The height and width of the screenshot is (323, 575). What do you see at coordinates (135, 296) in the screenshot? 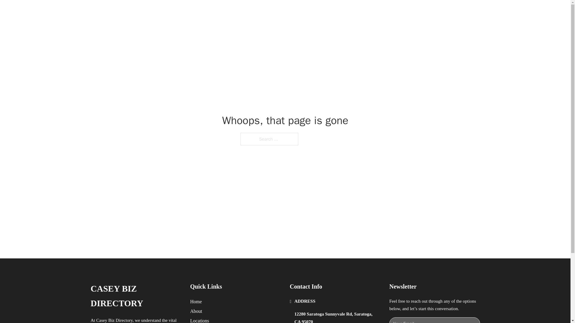
I see `CASEY BIZ DIRECTORY` at bounding box center [135, 296].